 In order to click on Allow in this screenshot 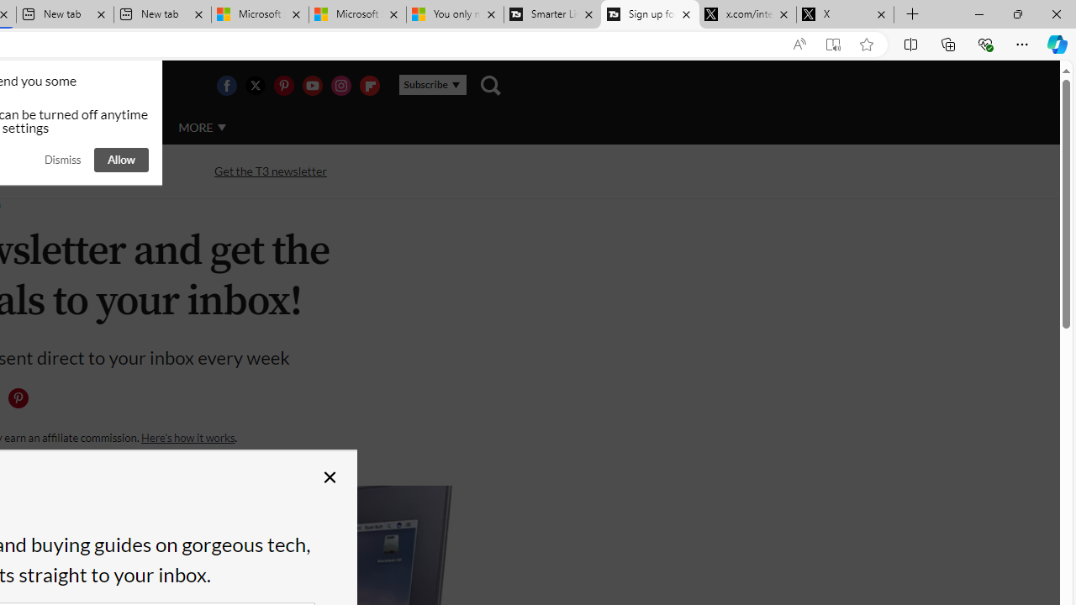, I will do `click(121, 160)`.